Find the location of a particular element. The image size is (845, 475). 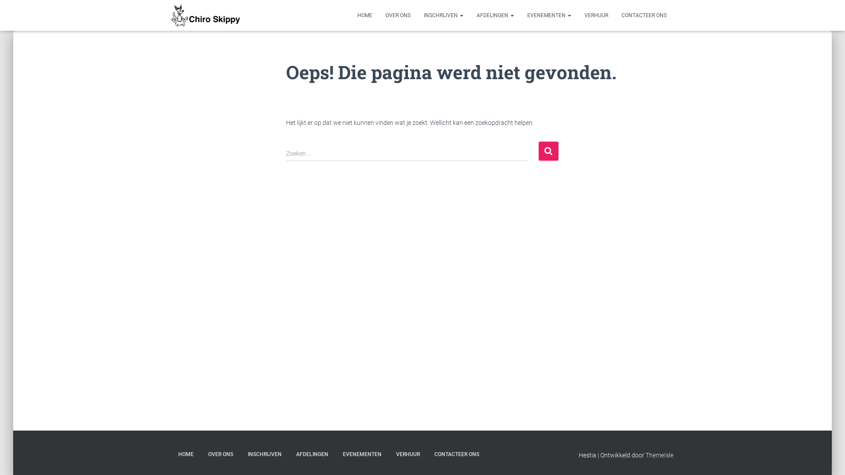

AFDELINGEN is located at coordinates (496, 15).